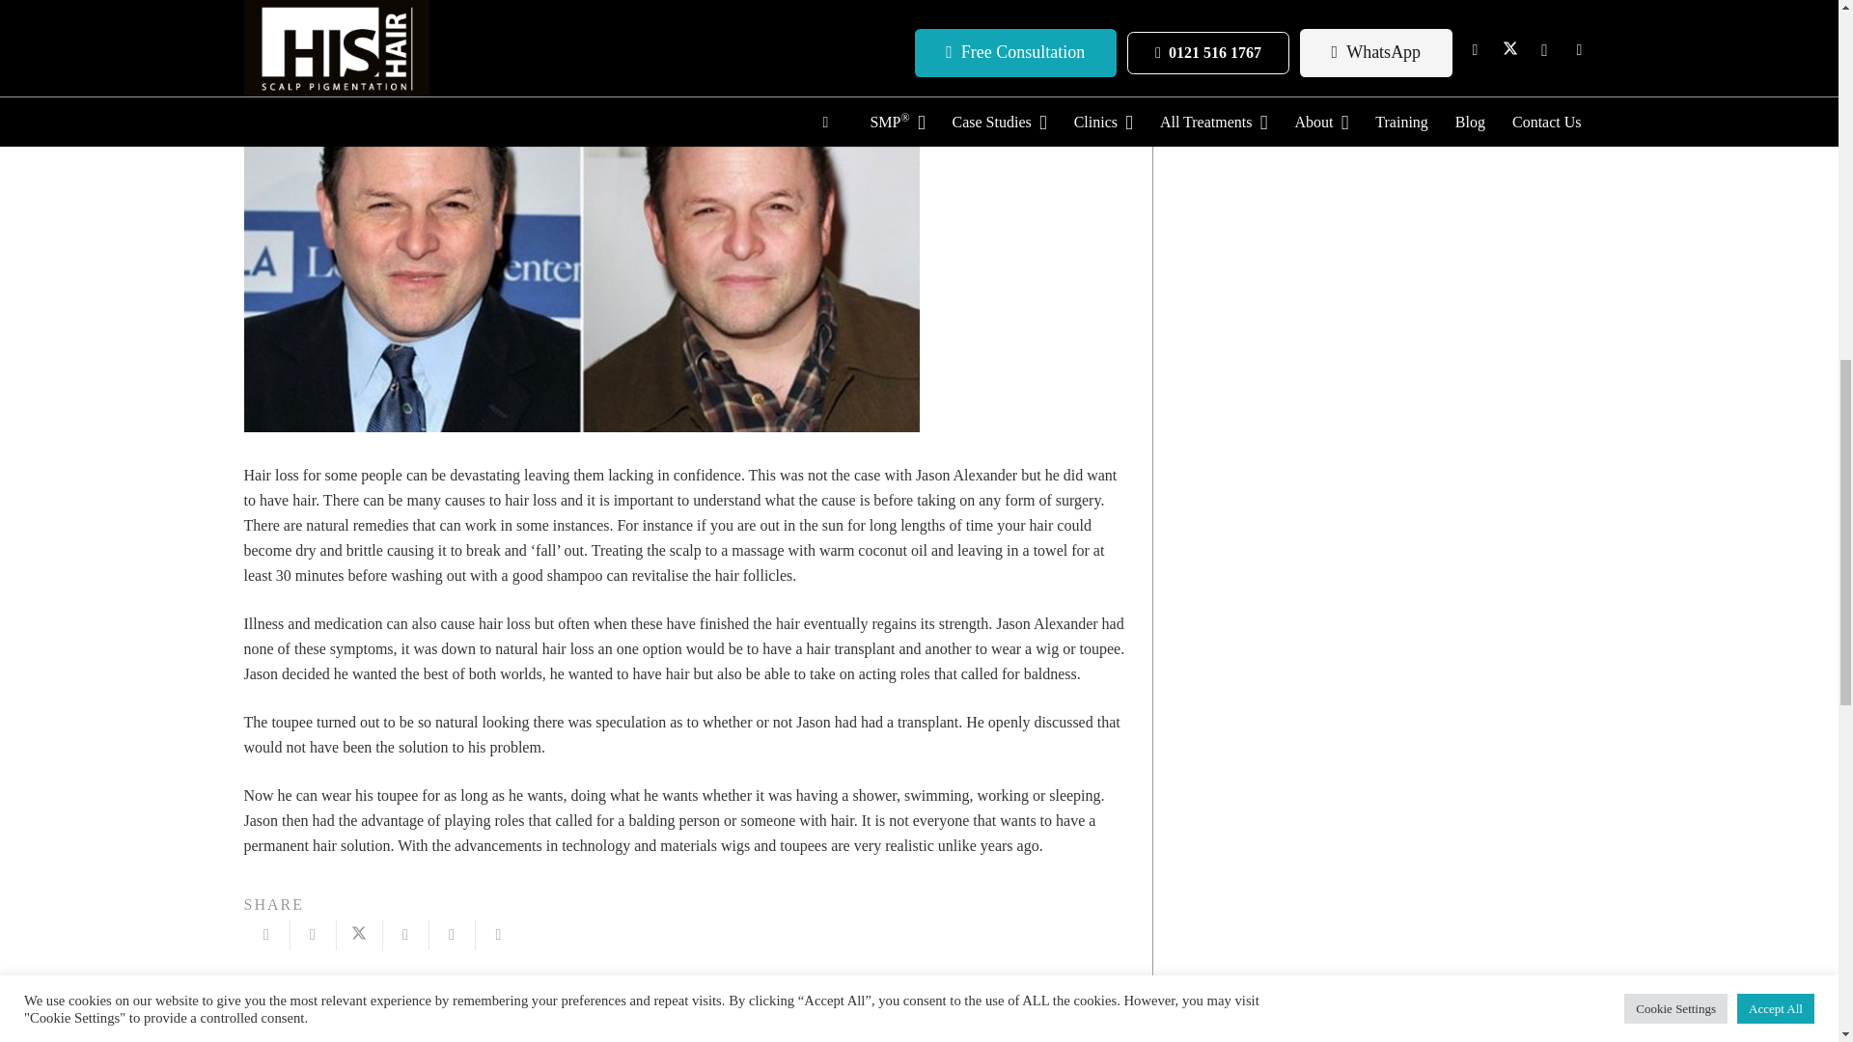 This screenshot has width=1853, height=1042. Describe the element at coordinates (265, 934) in the screenshot. I see `Email this` at that location.